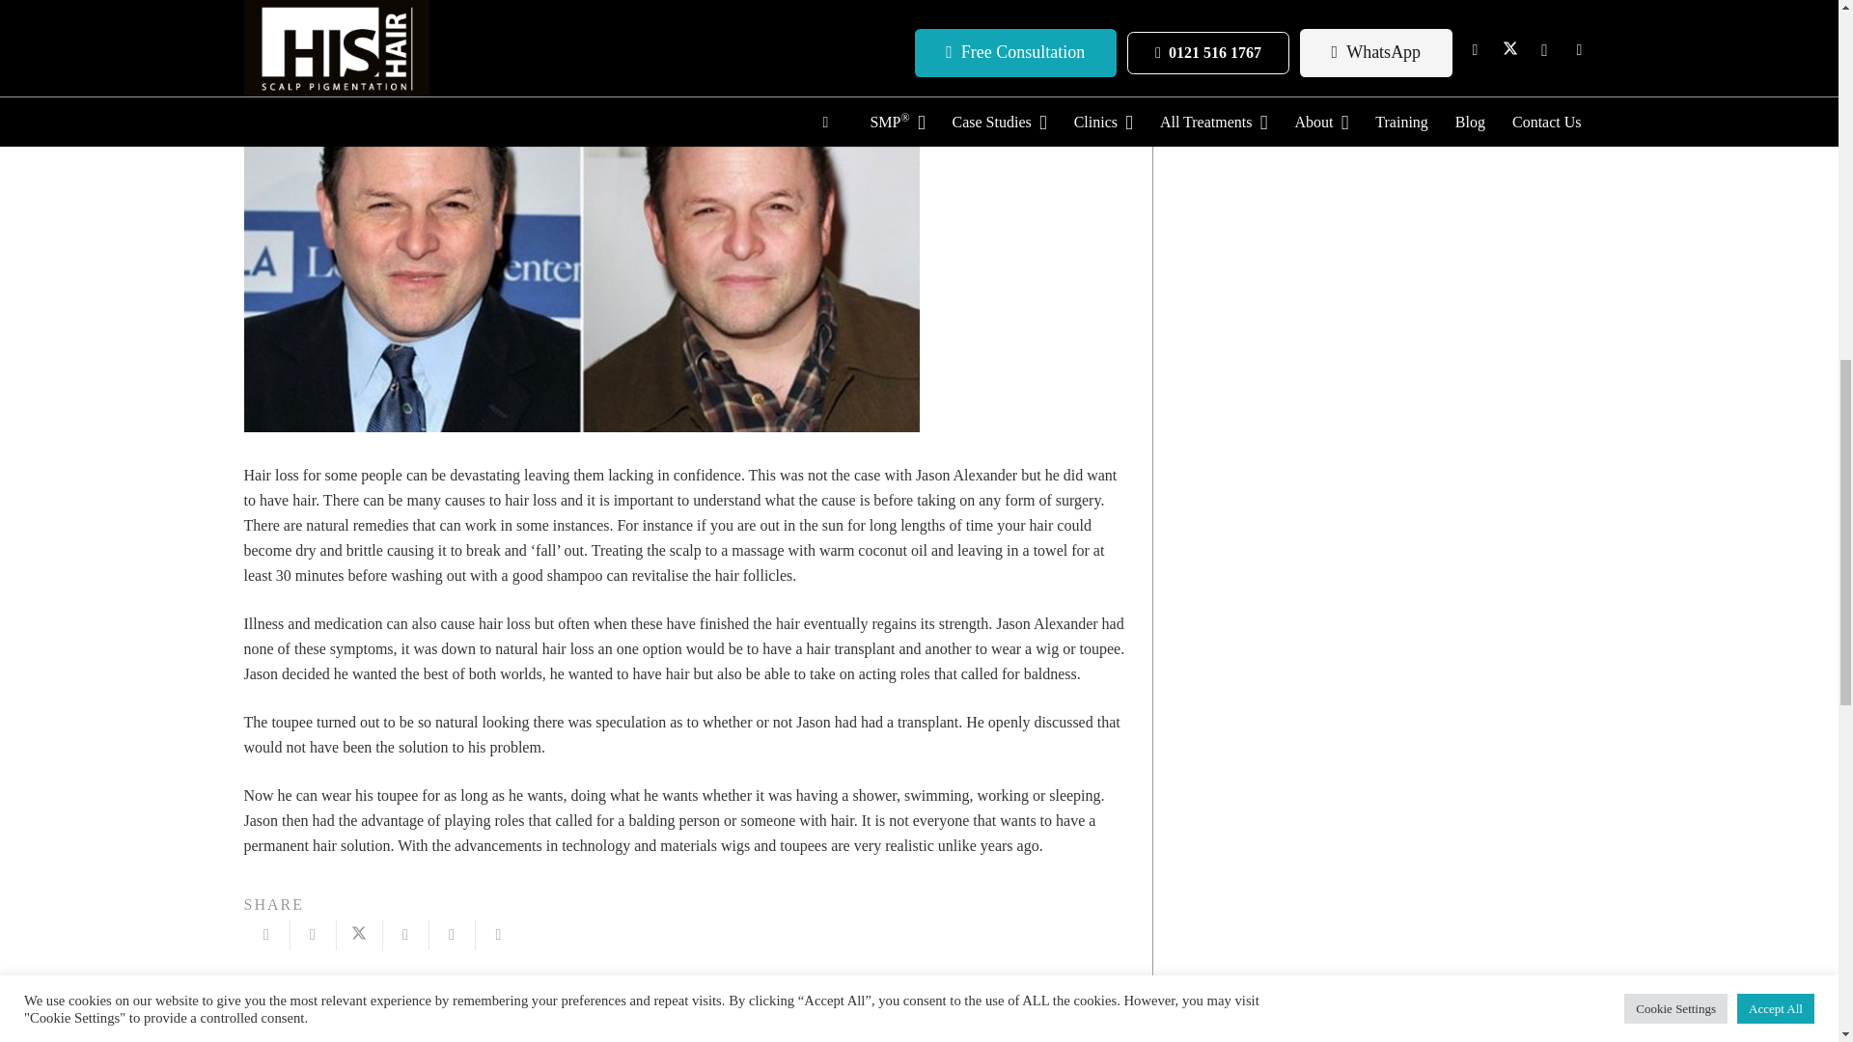 This screenshot has width=1853, height=1042. Describe the element at coordinates (265, 934) in the screenshot. I see `Email this` at that location.